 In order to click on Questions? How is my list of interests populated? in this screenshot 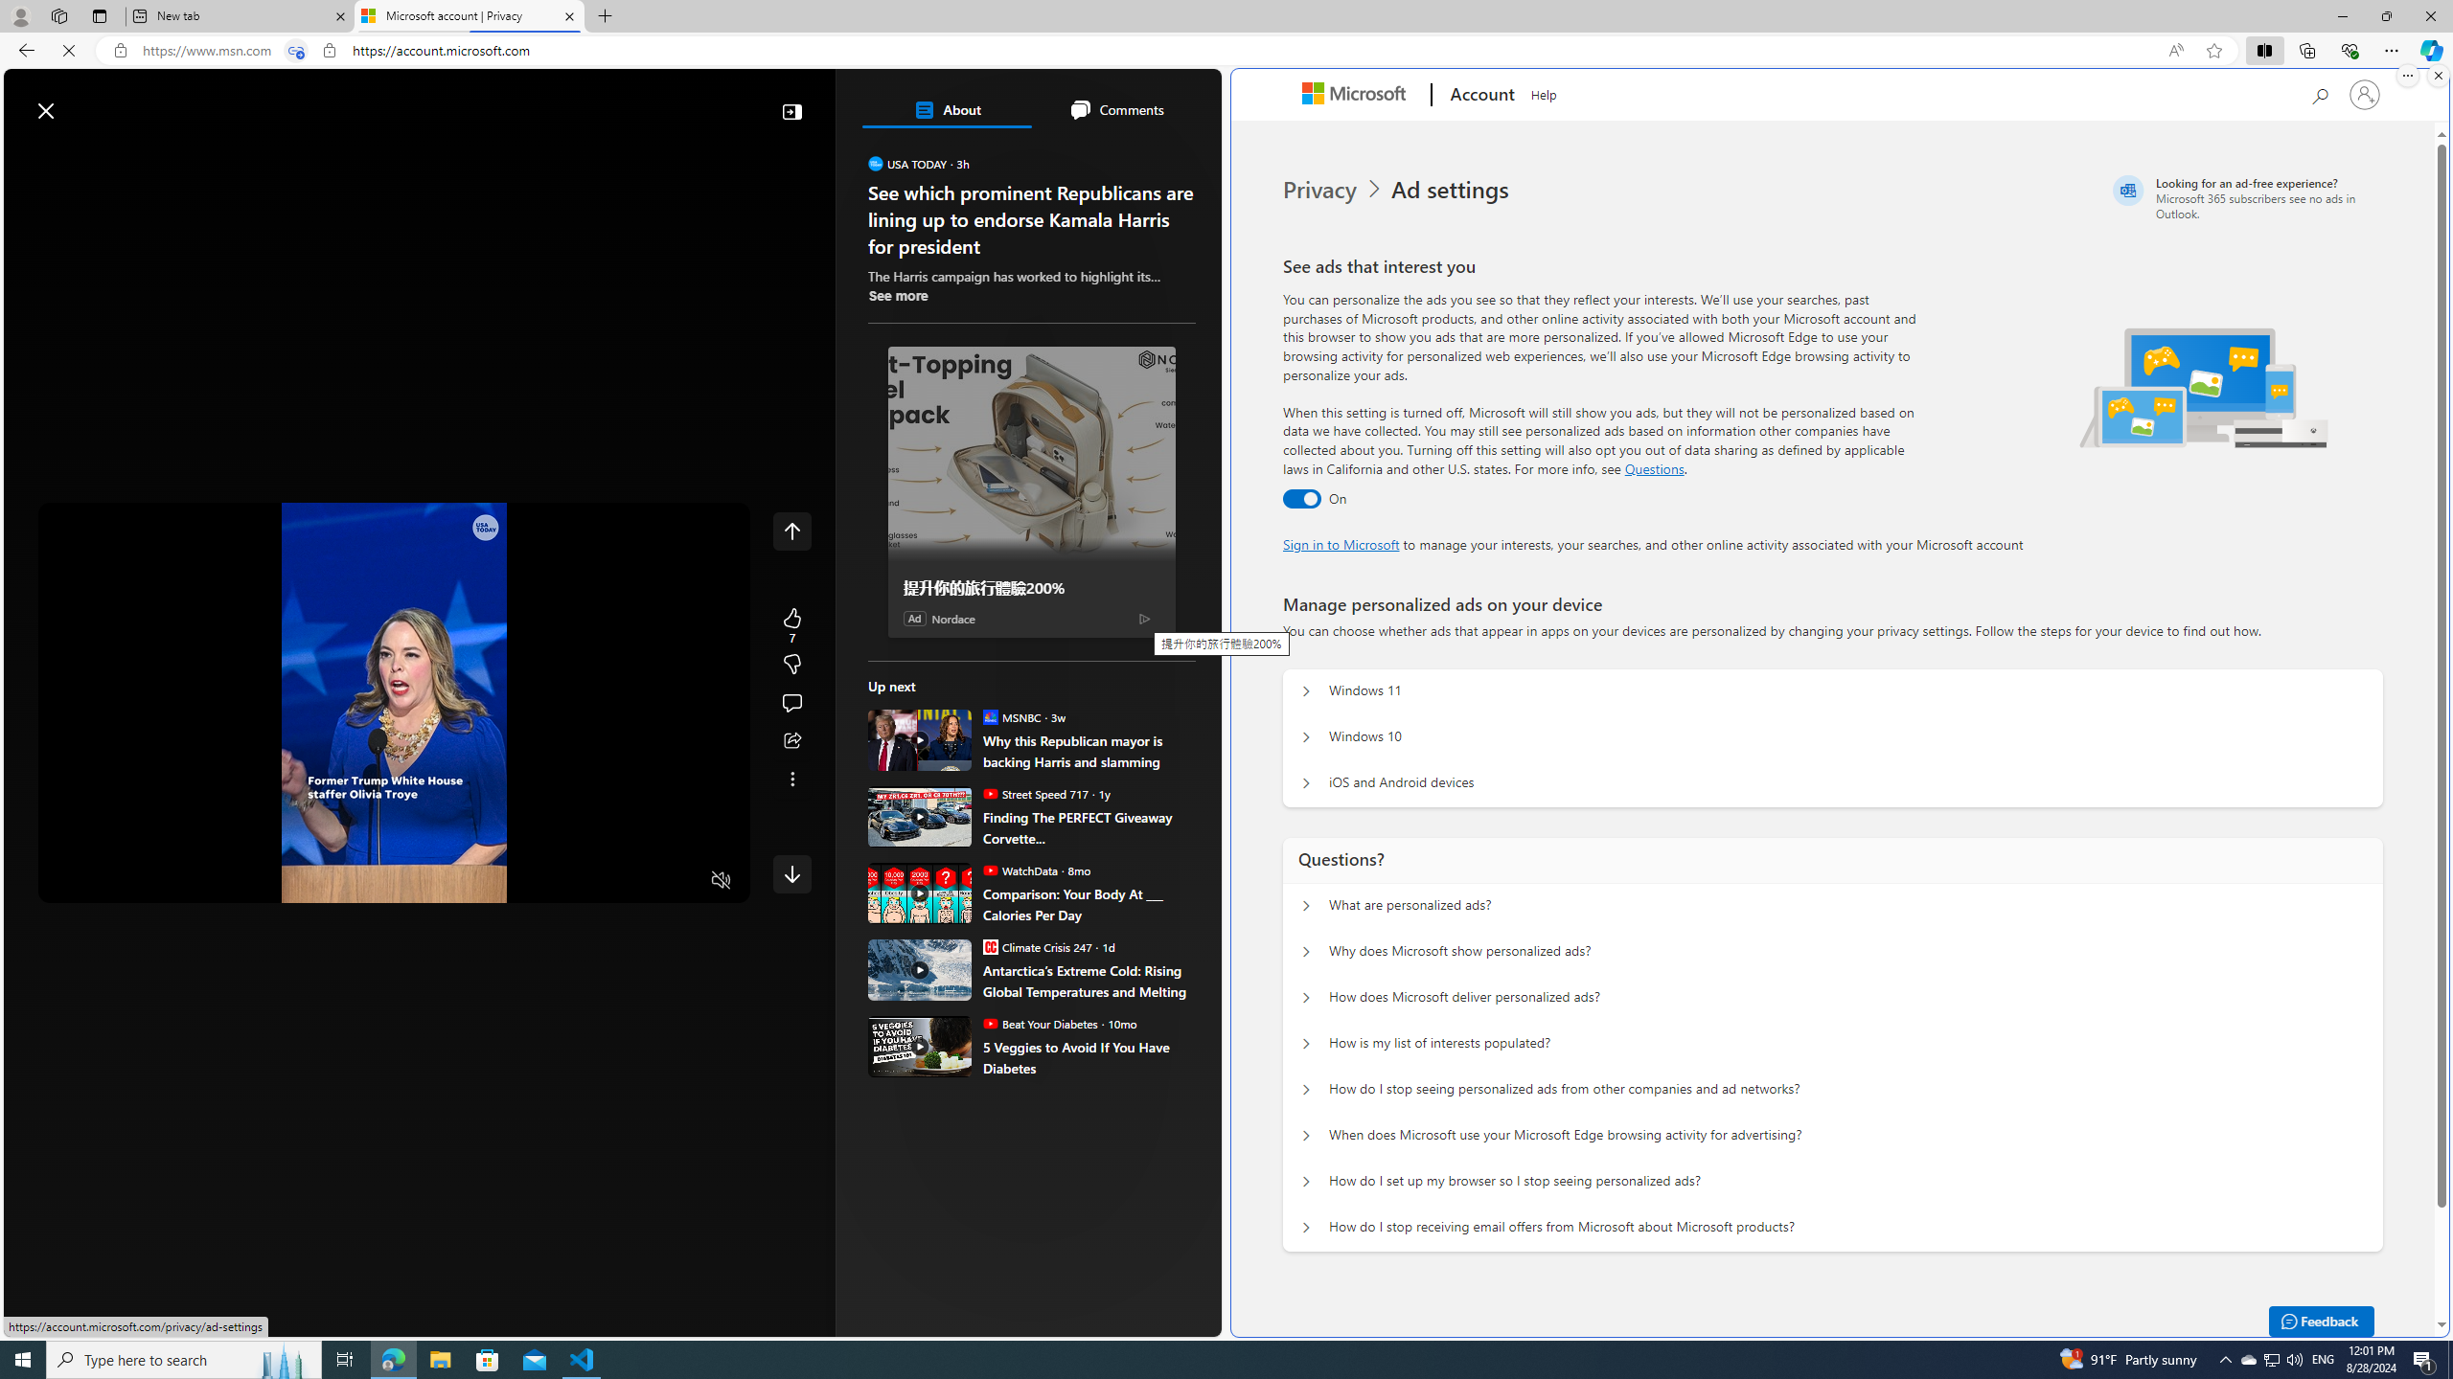, I will do `click(1306, 1044)`.